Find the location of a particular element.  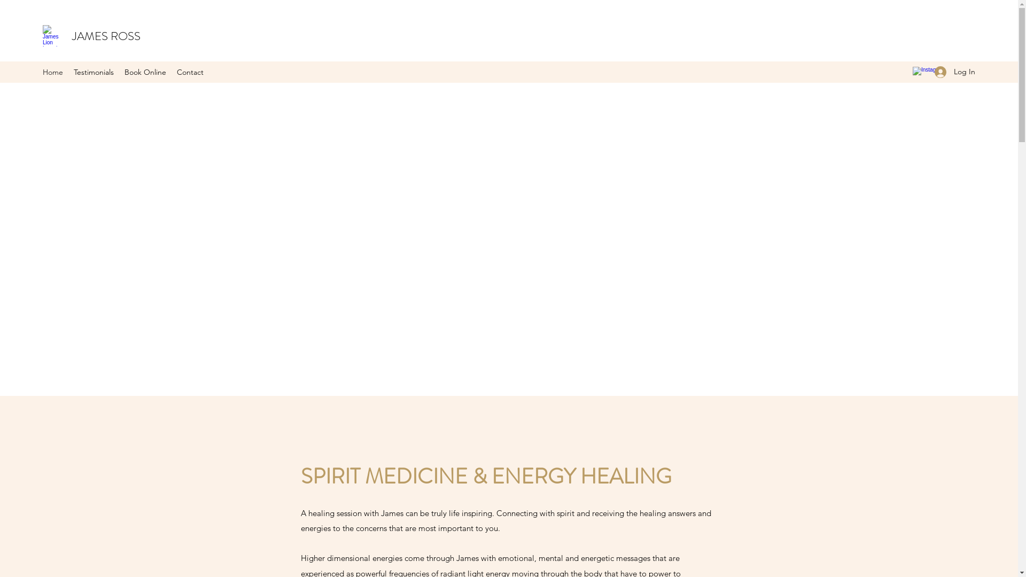

Testimonials is located at coordinates (94, 72).